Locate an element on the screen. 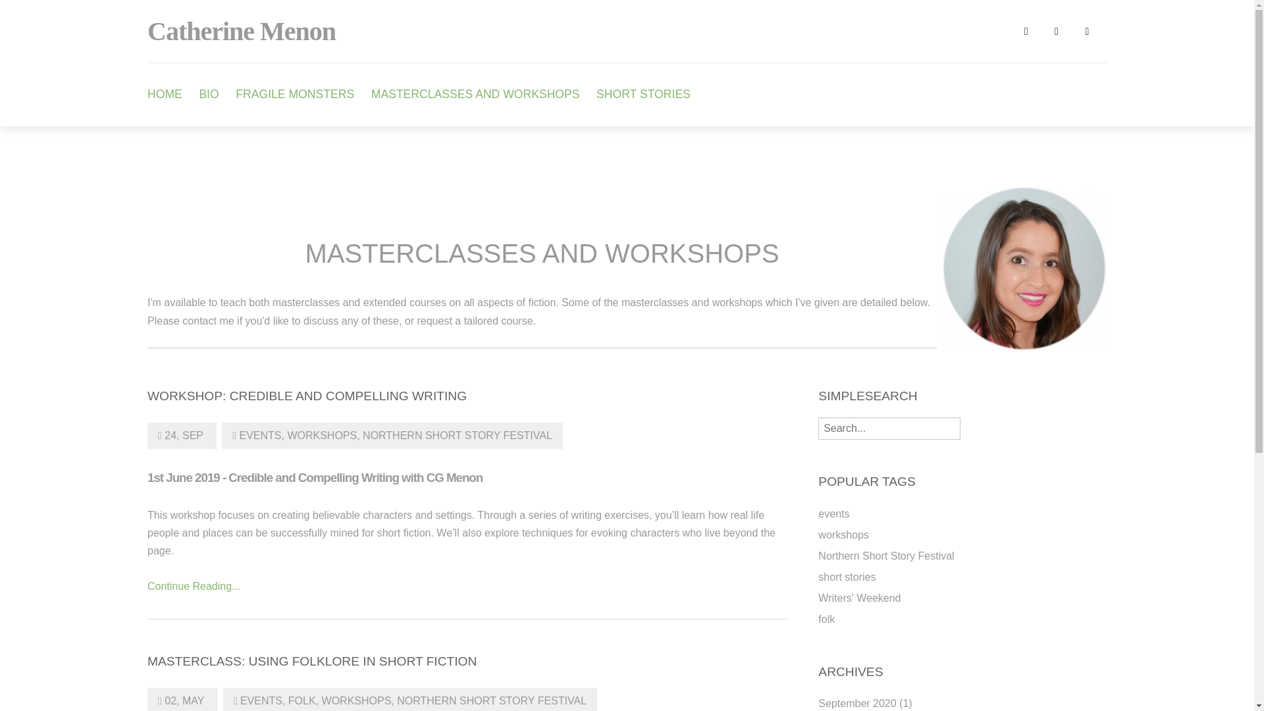 Image resolution: width=1264 pixels, height=711 pixels. EVENTS is located at coordinates (261, 435).